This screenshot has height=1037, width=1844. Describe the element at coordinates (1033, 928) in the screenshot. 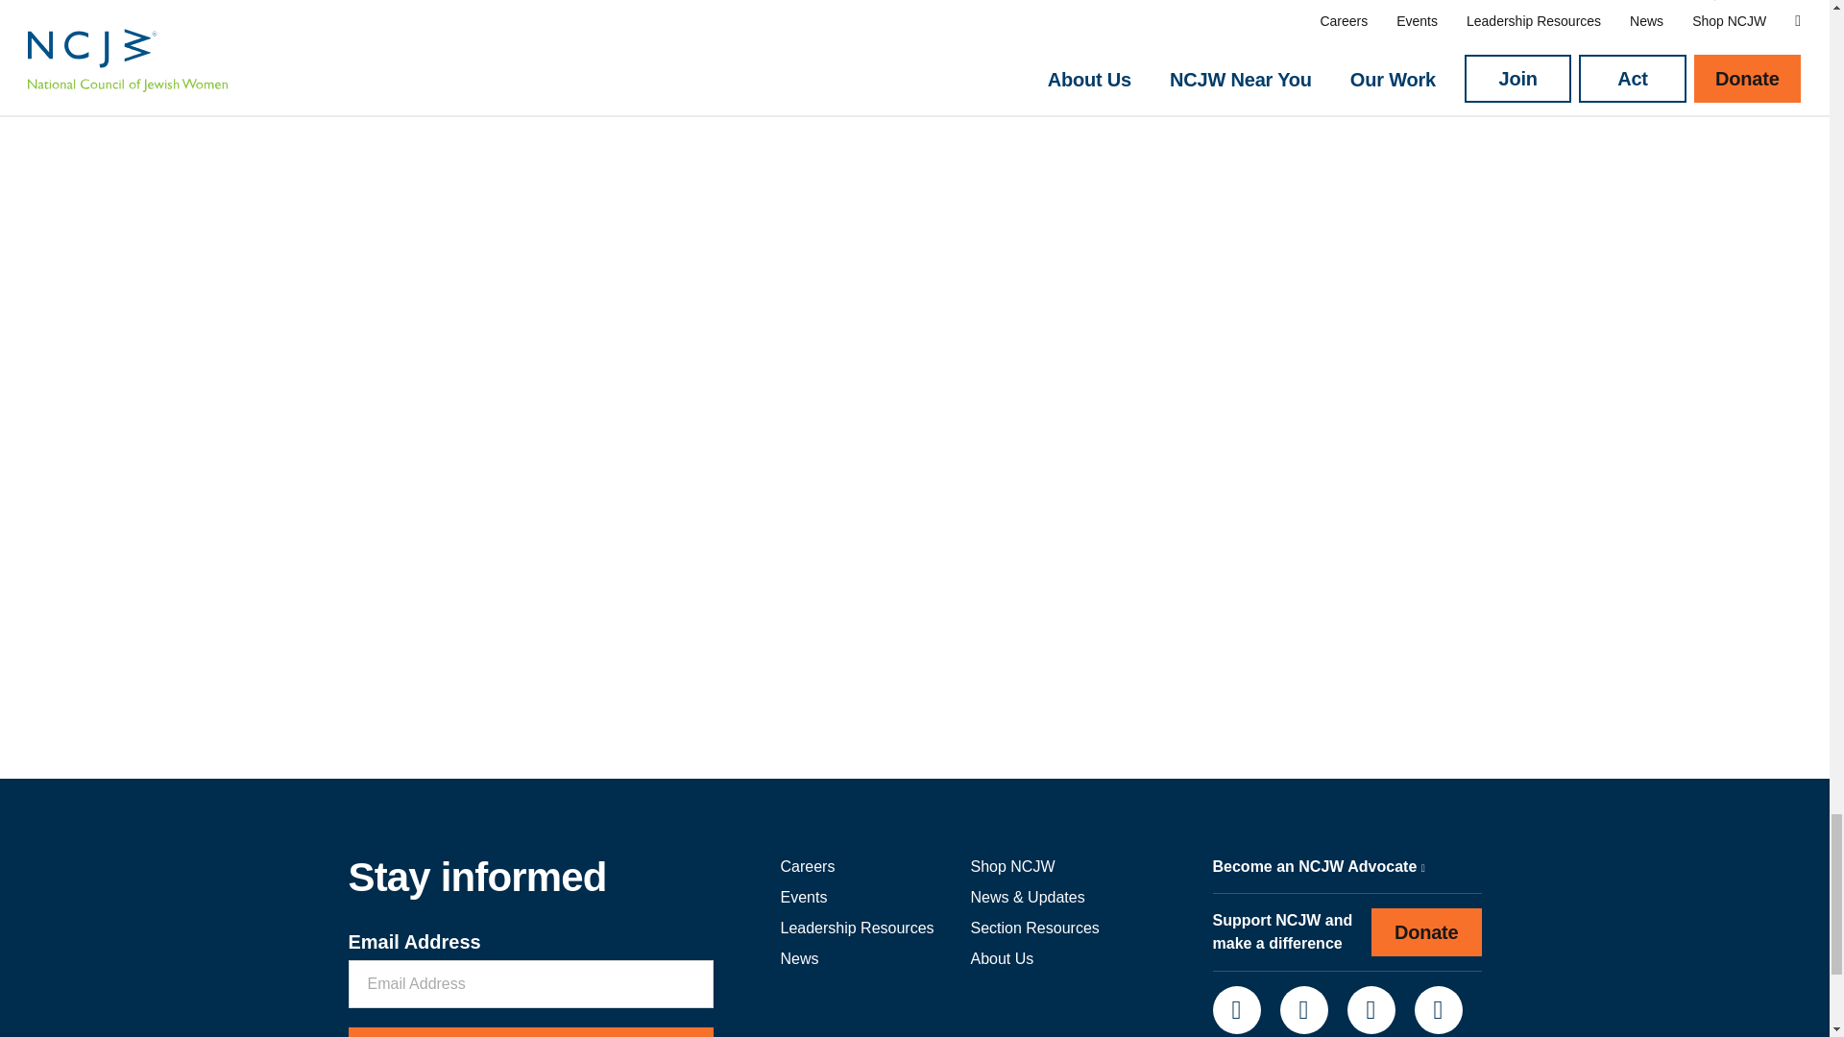

I see `Section Resources` at that location.